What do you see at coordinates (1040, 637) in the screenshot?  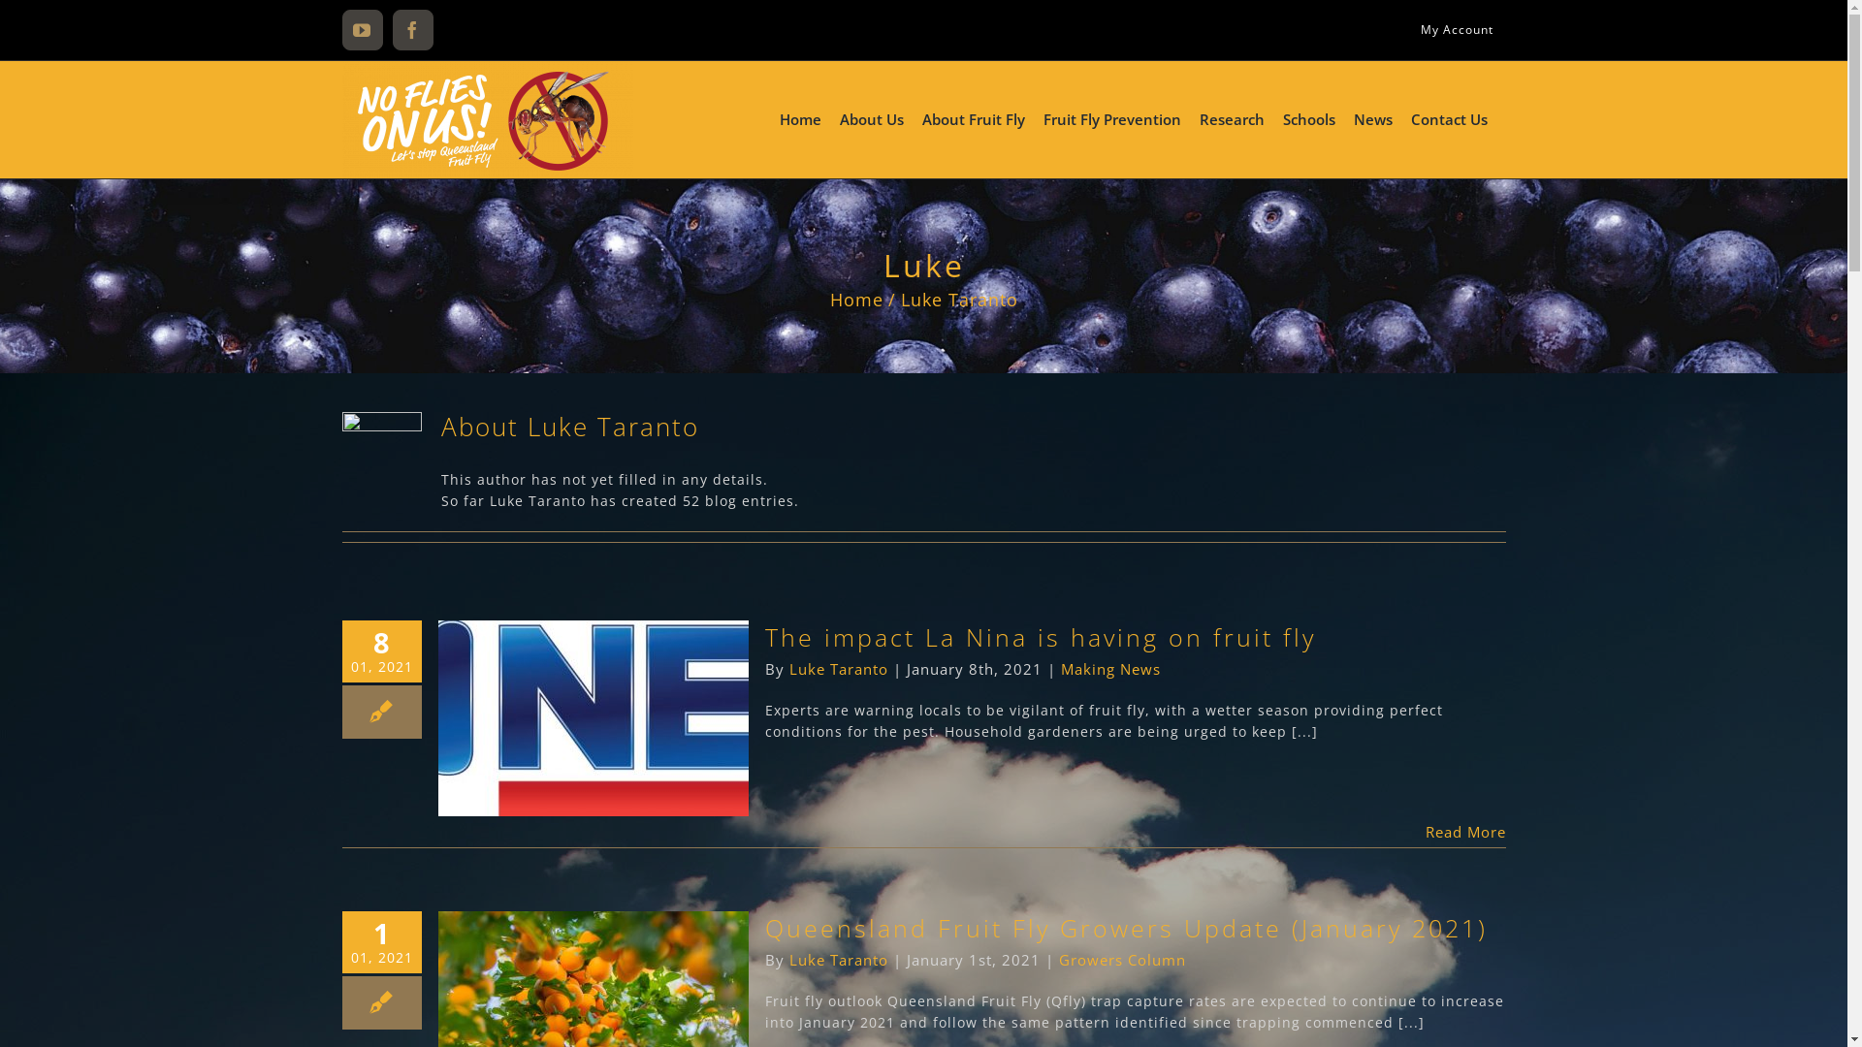 I see `The impact La Nina is having on fruit fly` at bounding box center [1040, 637].